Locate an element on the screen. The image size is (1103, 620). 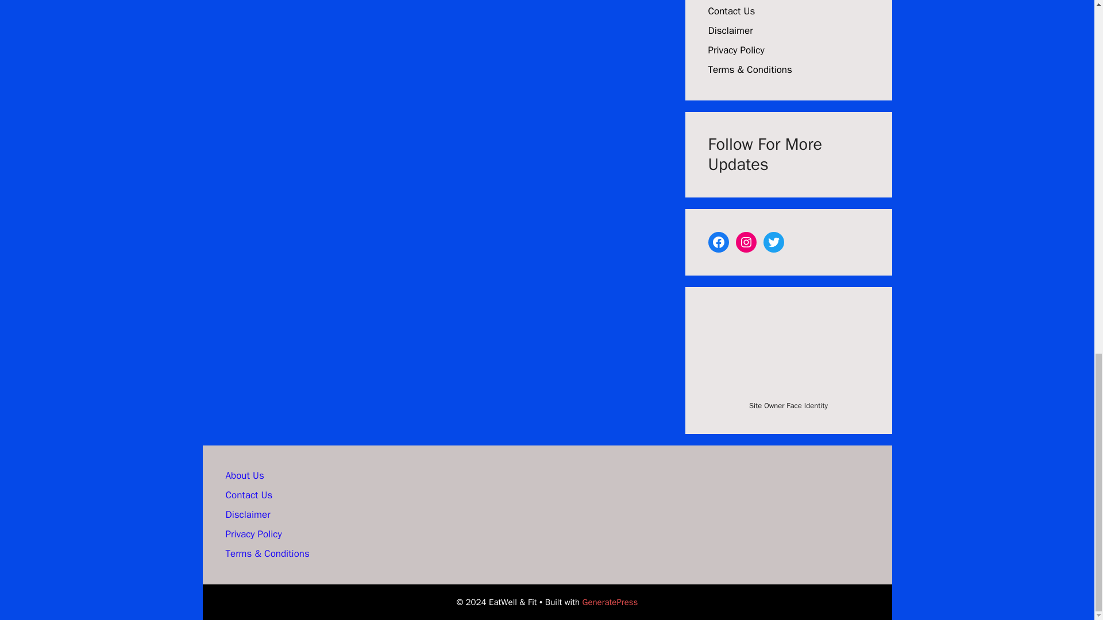
Contact Us is located at coordinates (248, 495).